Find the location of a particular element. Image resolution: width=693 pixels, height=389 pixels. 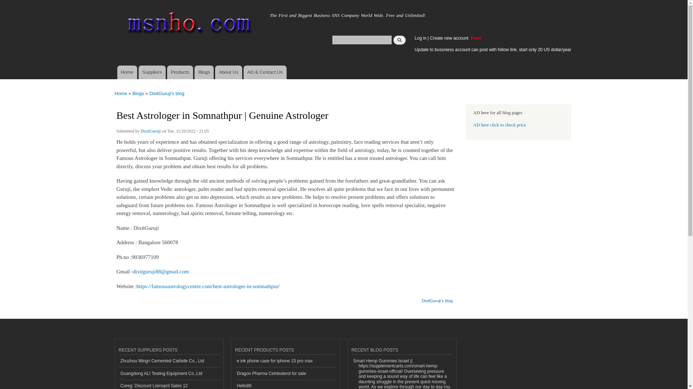

Log in is located at coordinates (420, 38).